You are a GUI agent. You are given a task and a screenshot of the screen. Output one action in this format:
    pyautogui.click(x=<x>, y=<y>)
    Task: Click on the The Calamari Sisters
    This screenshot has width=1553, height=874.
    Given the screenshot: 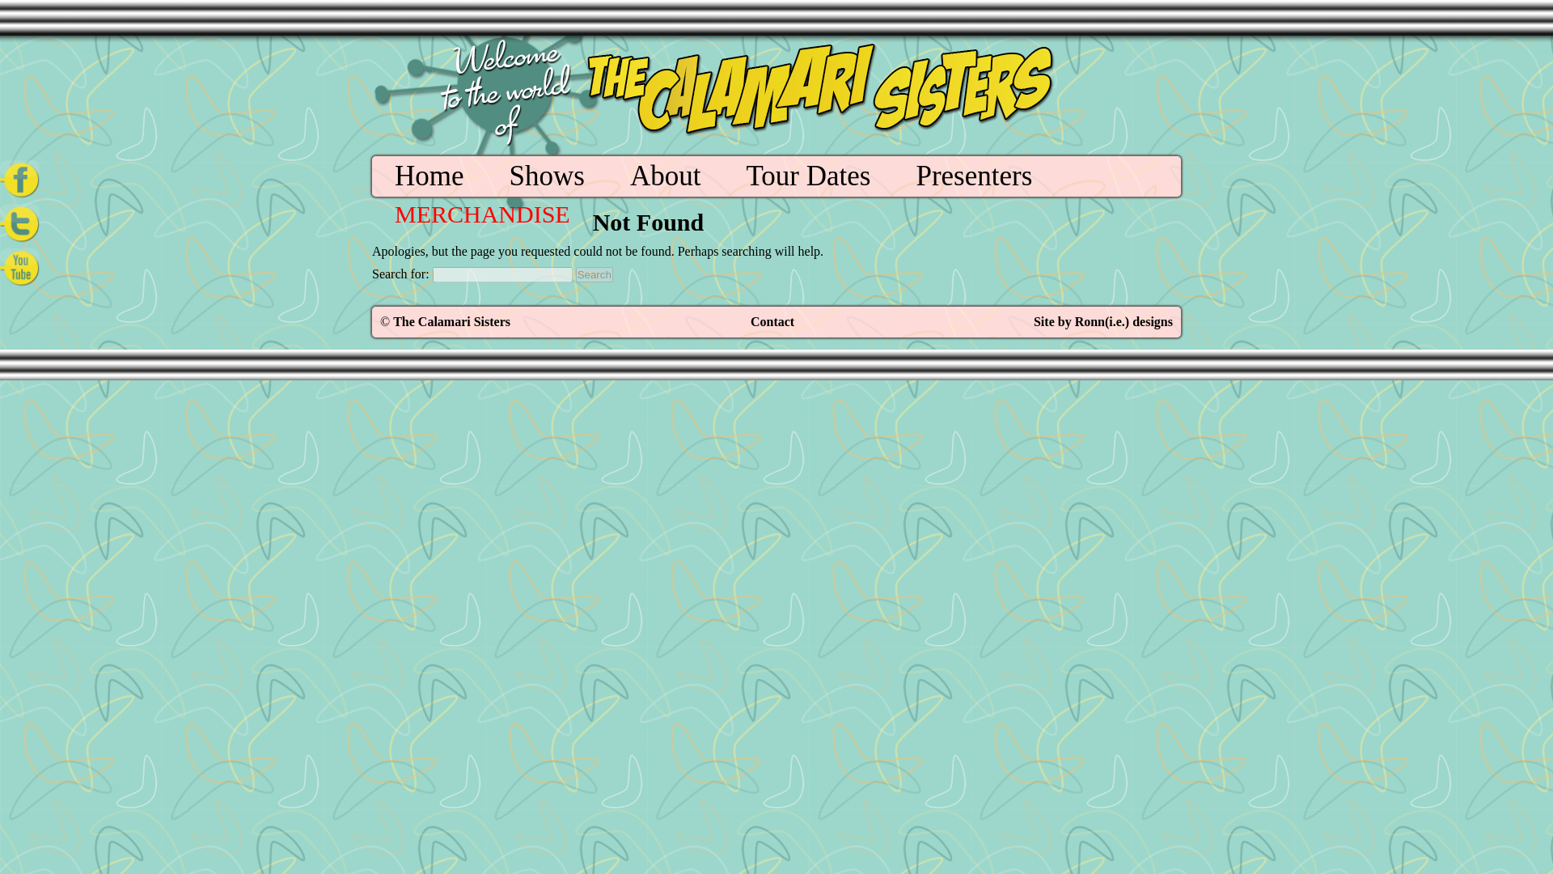 What is the action you would take?
    pyautogui.click(x=451, y=321)
    